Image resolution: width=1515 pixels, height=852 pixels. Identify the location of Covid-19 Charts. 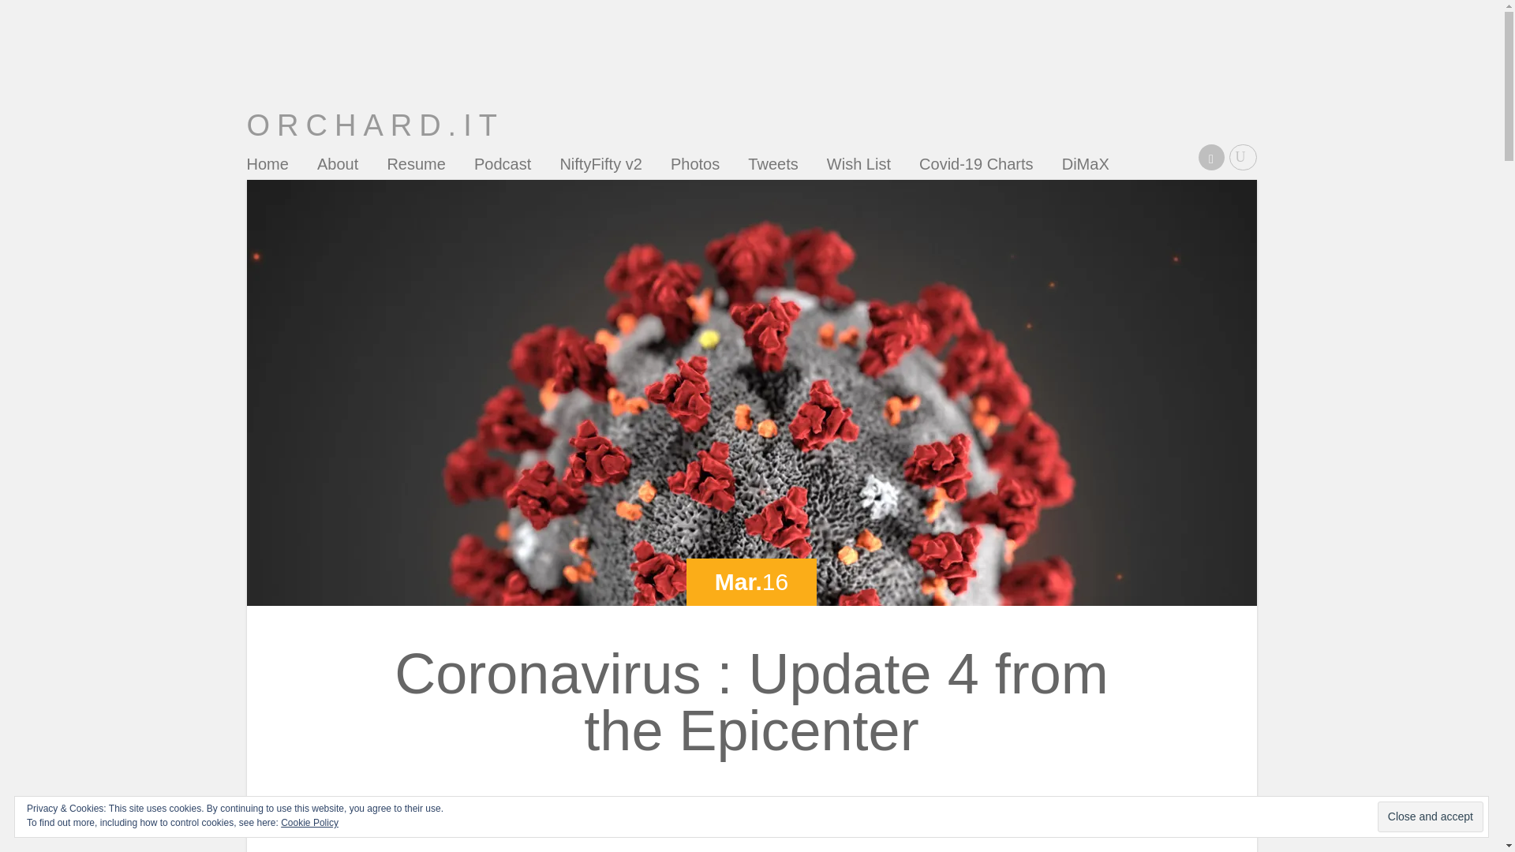
(976, 167).